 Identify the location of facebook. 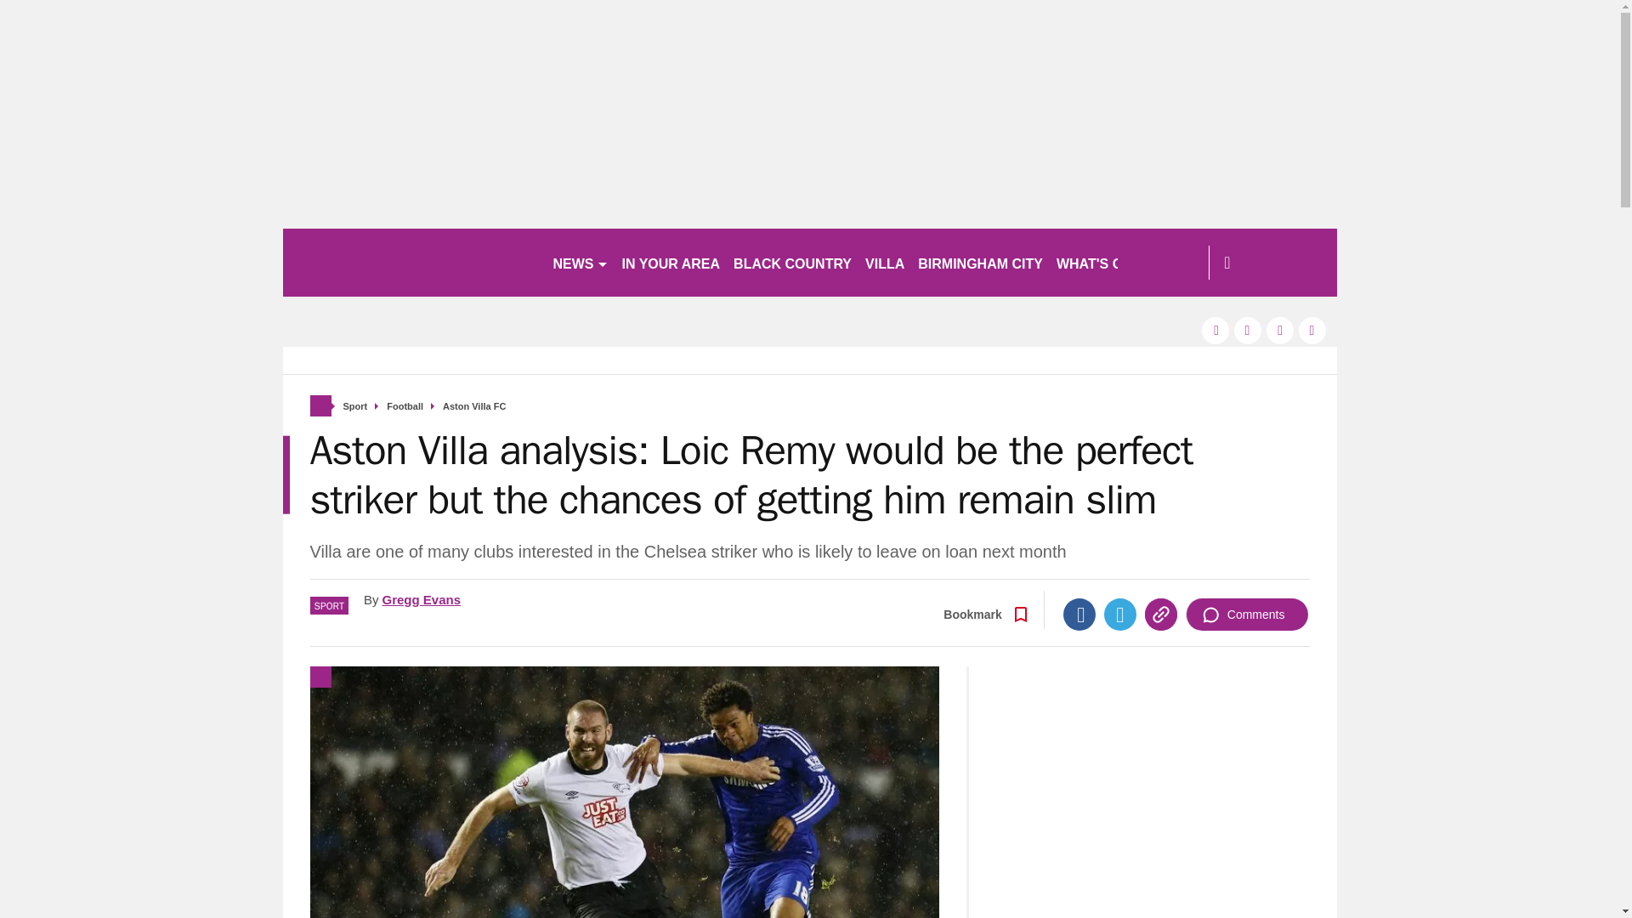
(1215, 330).